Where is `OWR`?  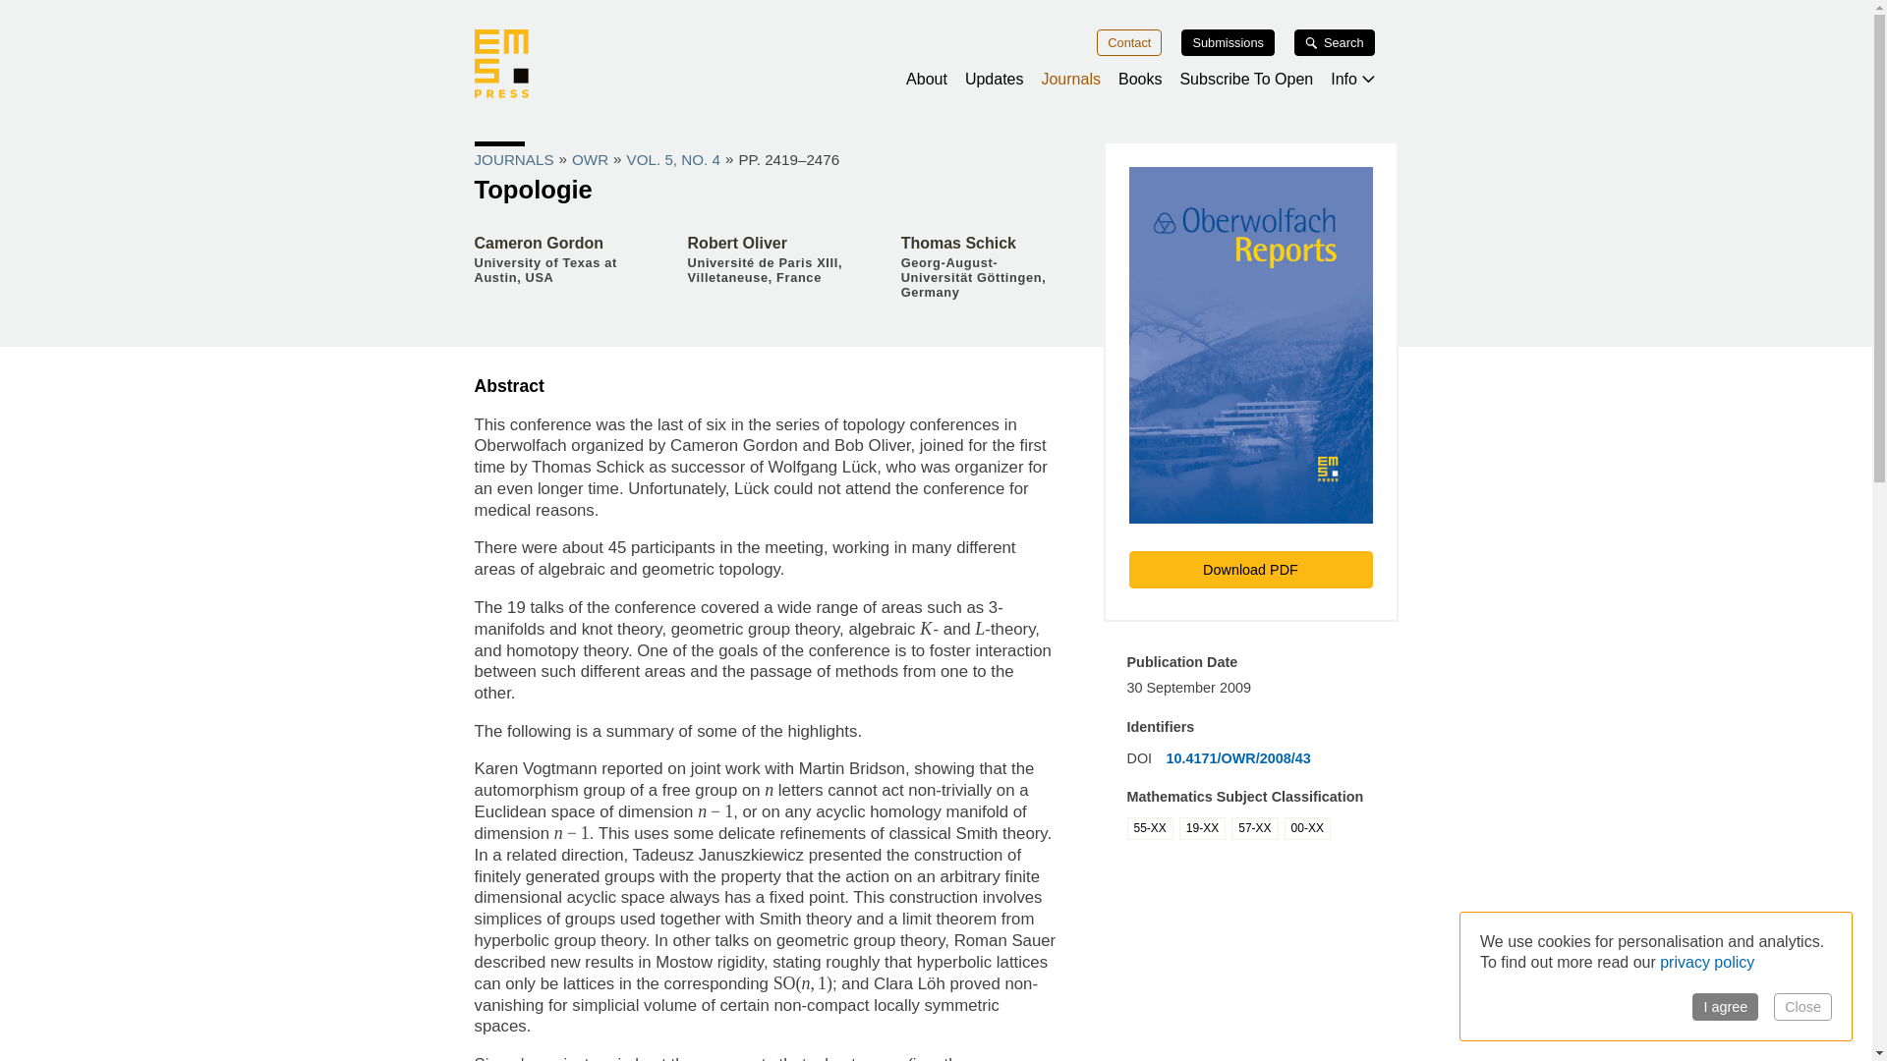 OWR is located at coordinates (590, 159).